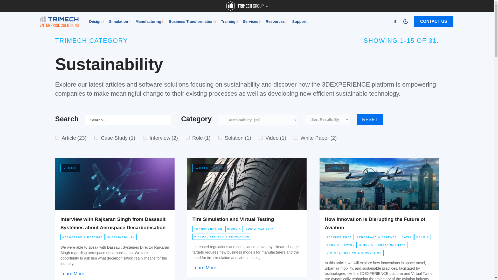 Image resolution: width=498 pixels, height=280 pixels. What do you see at coordinates (122, 21) in the screenshot?
I see `Simulation` at bounding box center [122, 21].